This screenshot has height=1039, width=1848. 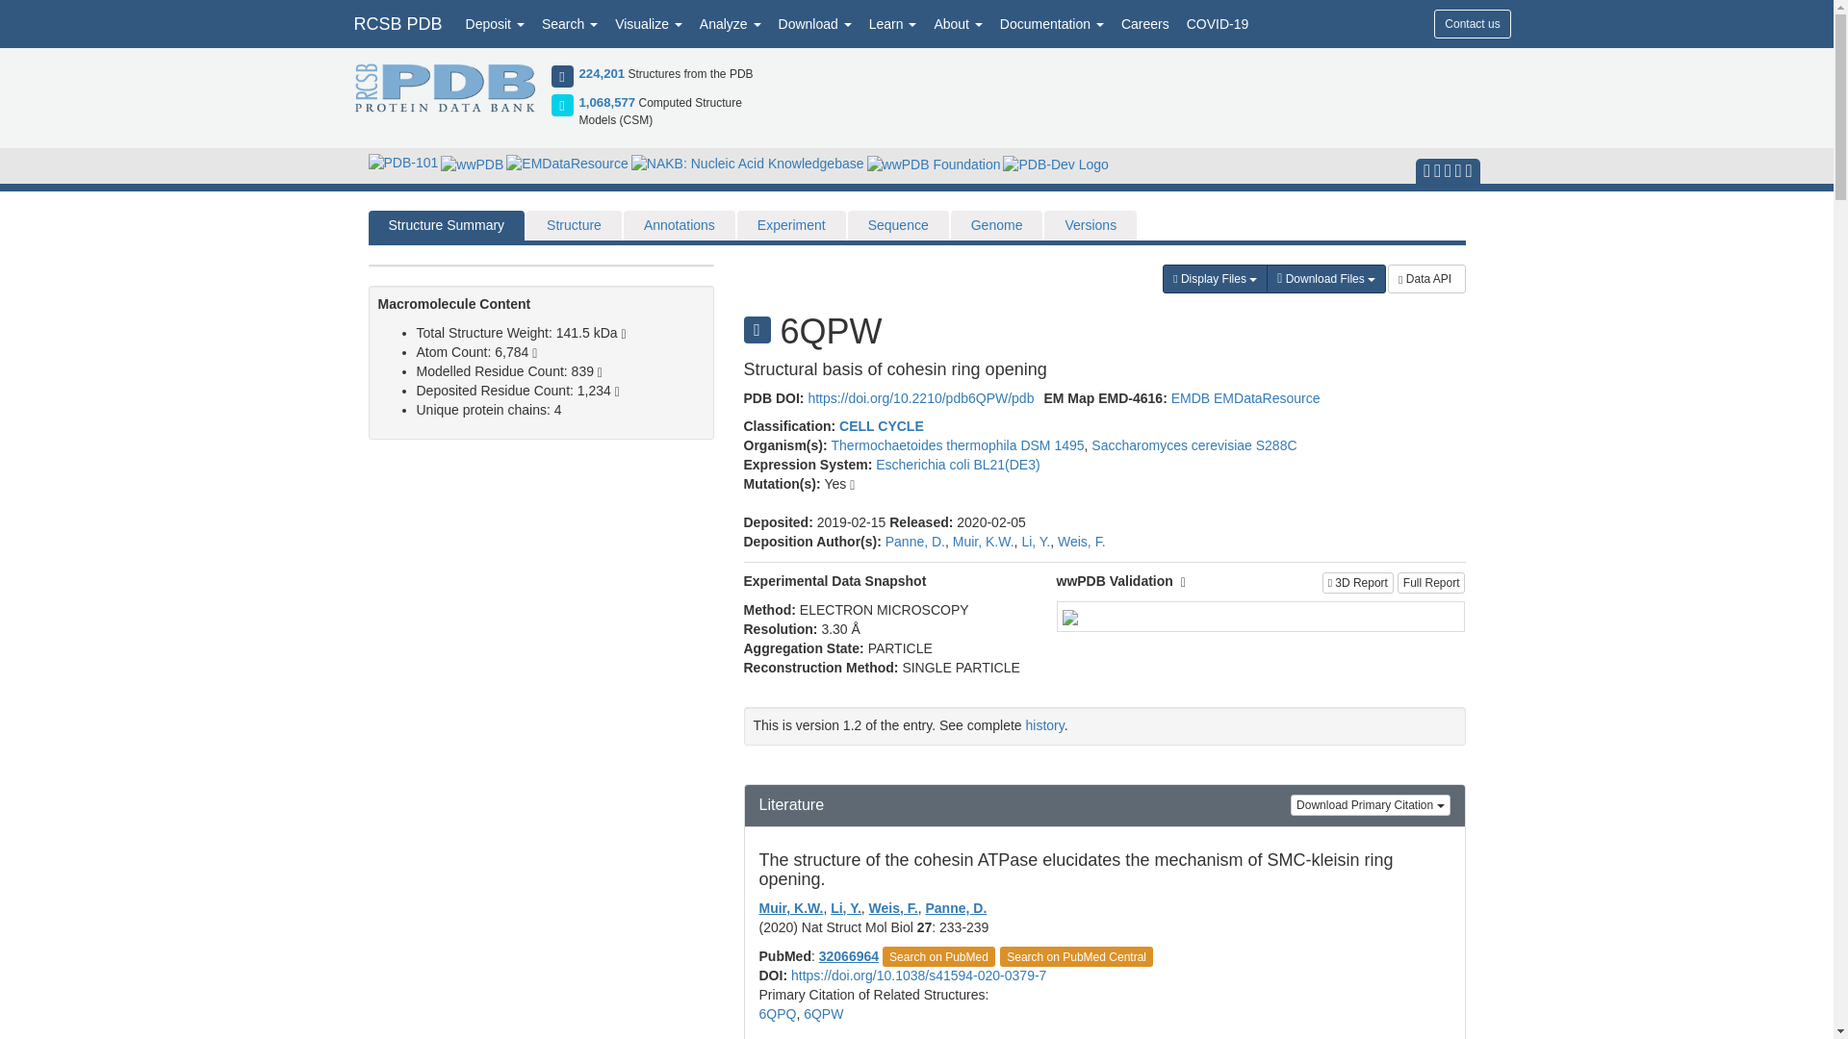 I want to click on Search , so click(x=570, y=23).